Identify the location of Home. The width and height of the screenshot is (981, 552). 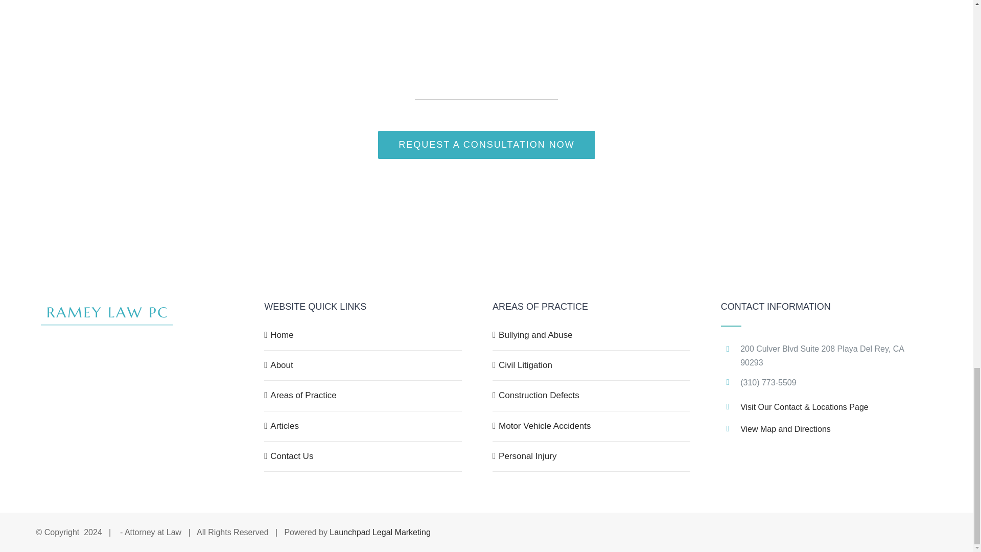
(364, 335).